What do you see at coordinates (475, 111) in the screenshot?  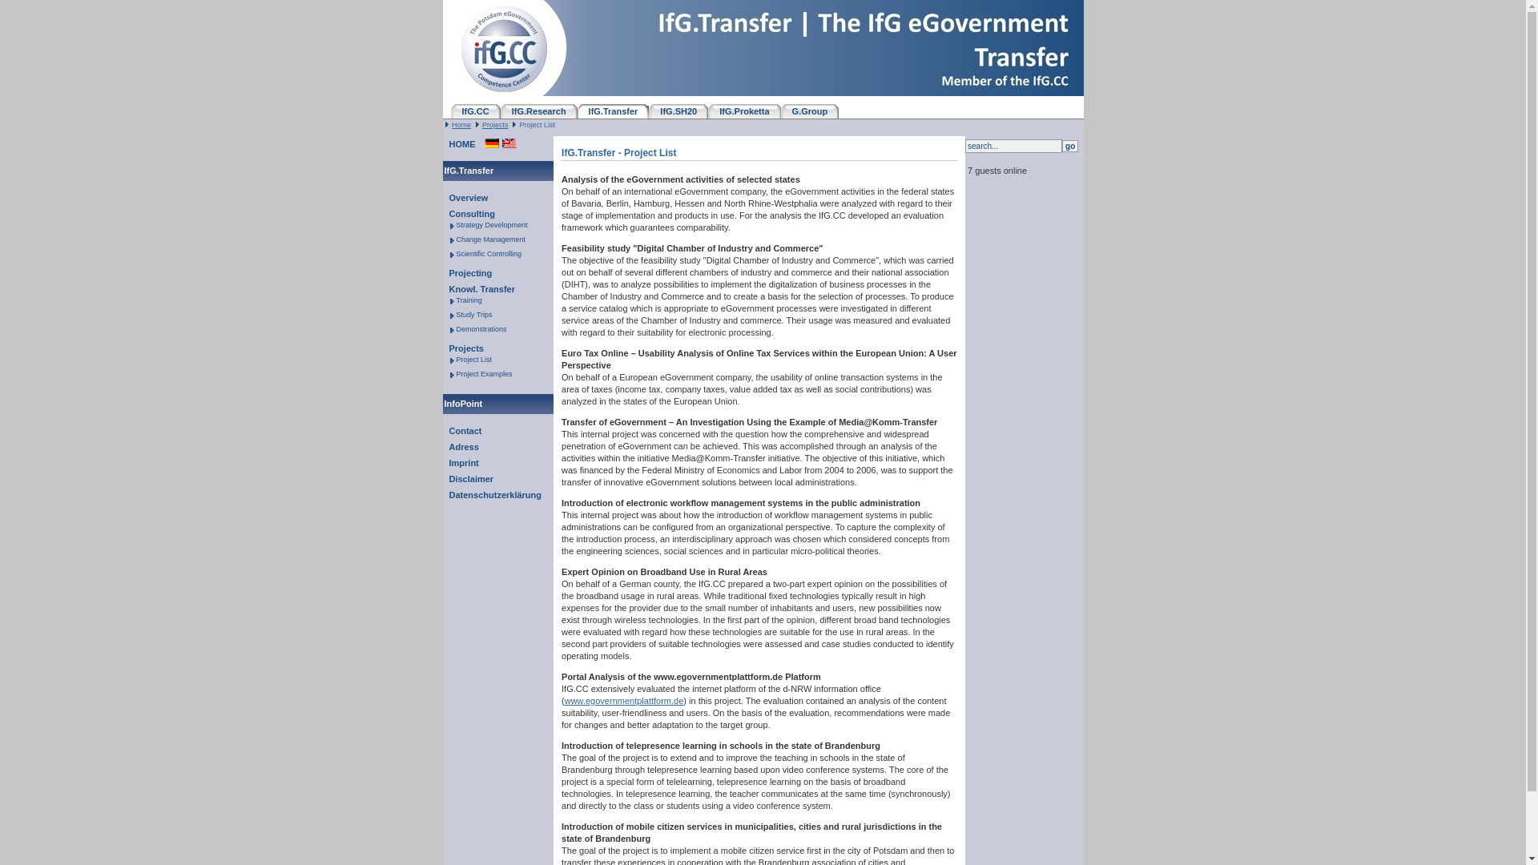 I see `IfG.CC` at bounding box center [475, 111].